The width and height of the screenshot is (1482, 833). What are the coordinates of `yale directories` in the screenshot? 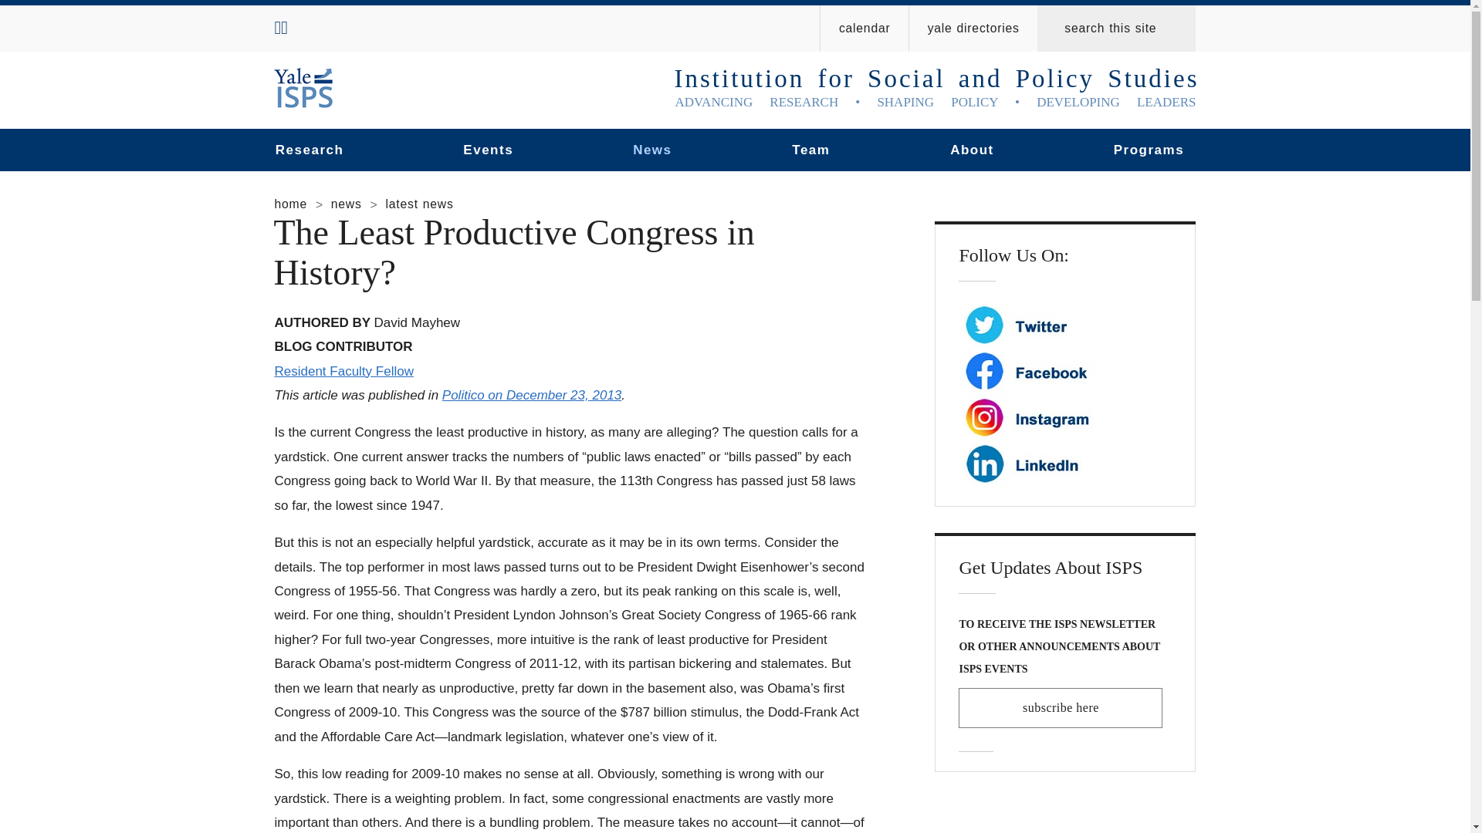 It's located at (973, 28).